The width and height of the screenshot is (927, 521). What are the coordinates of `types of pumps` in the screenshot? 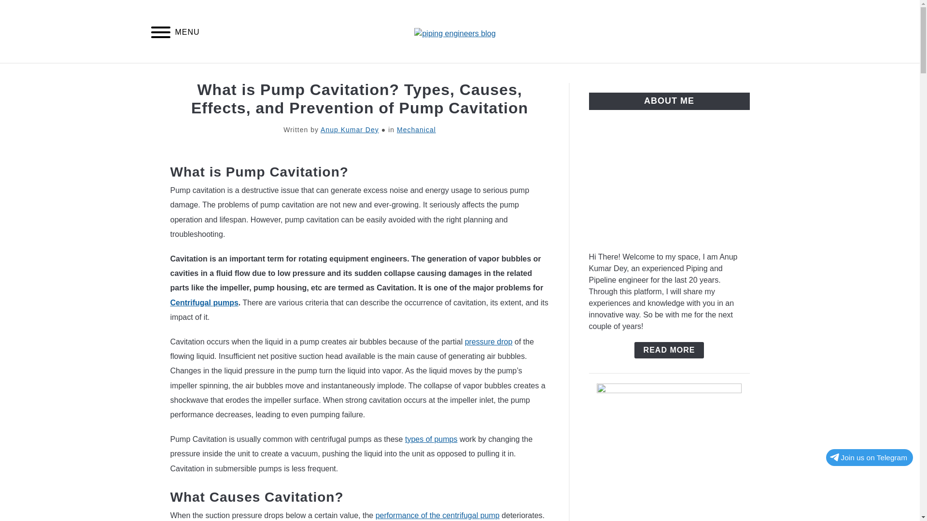 It's located at (432, 439).